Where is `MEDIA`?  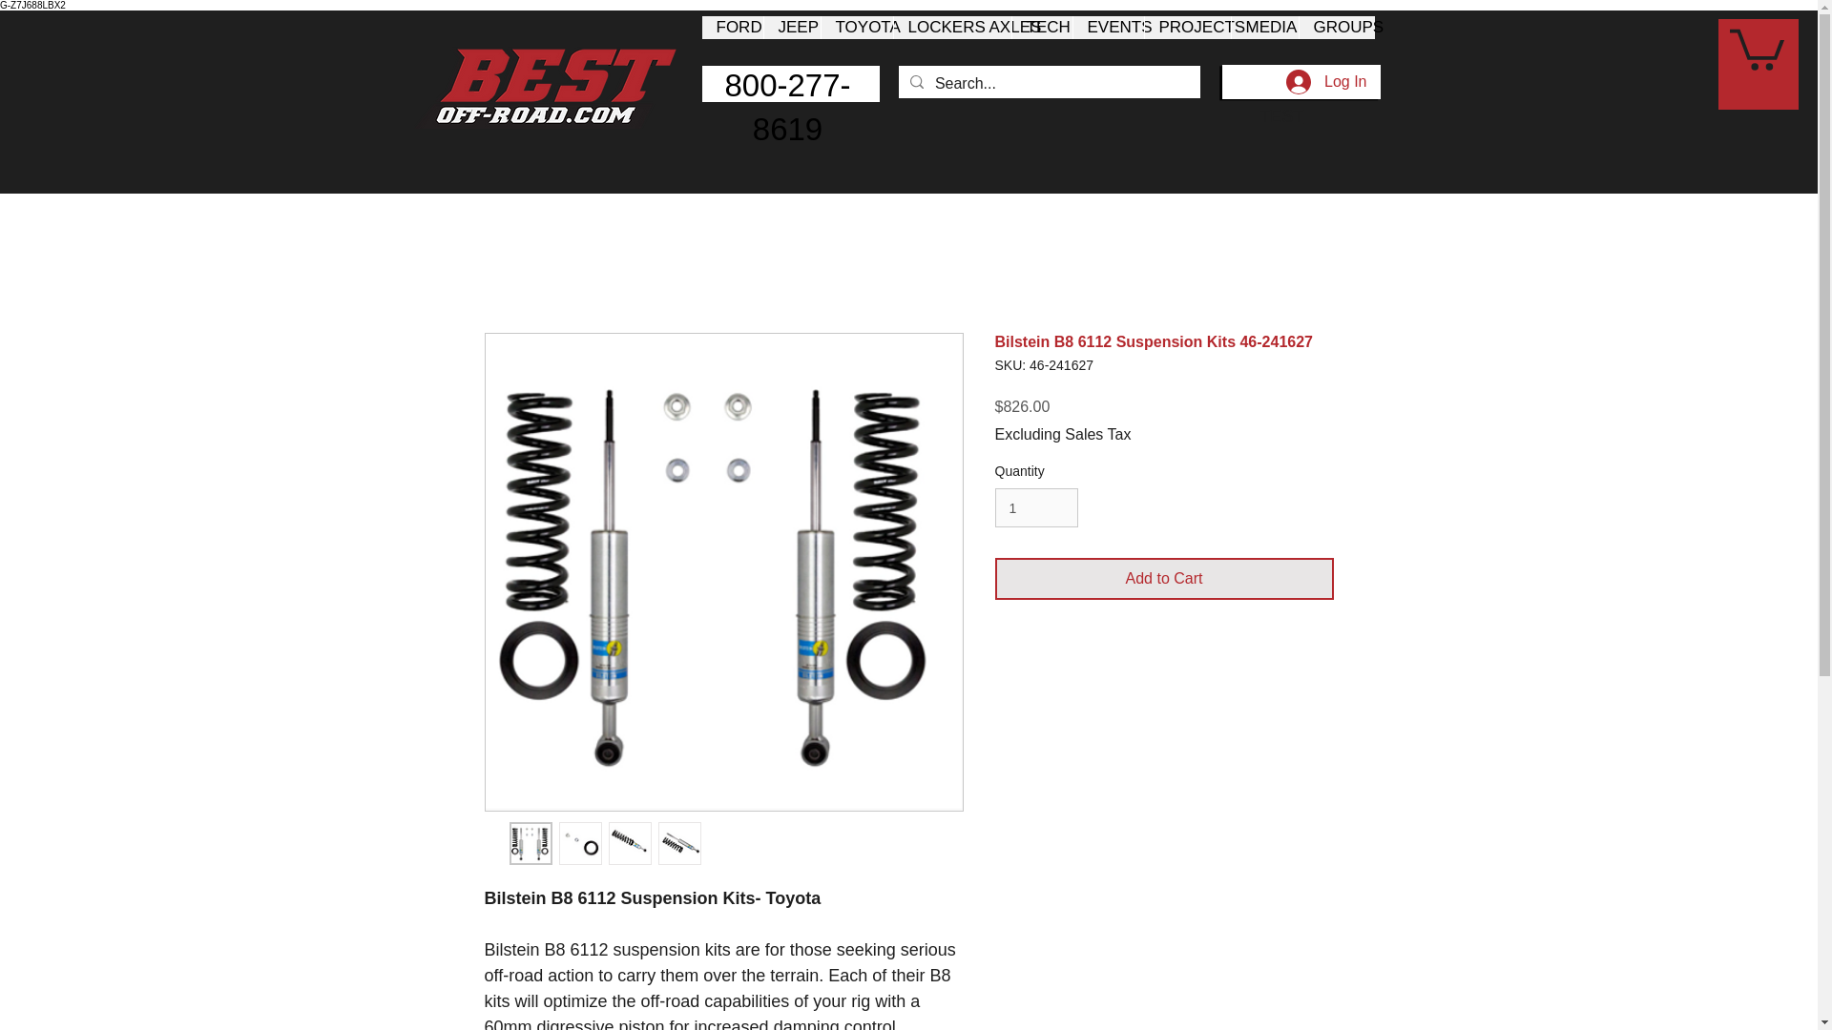 MEDIA is located at coordinates (1265, 28).